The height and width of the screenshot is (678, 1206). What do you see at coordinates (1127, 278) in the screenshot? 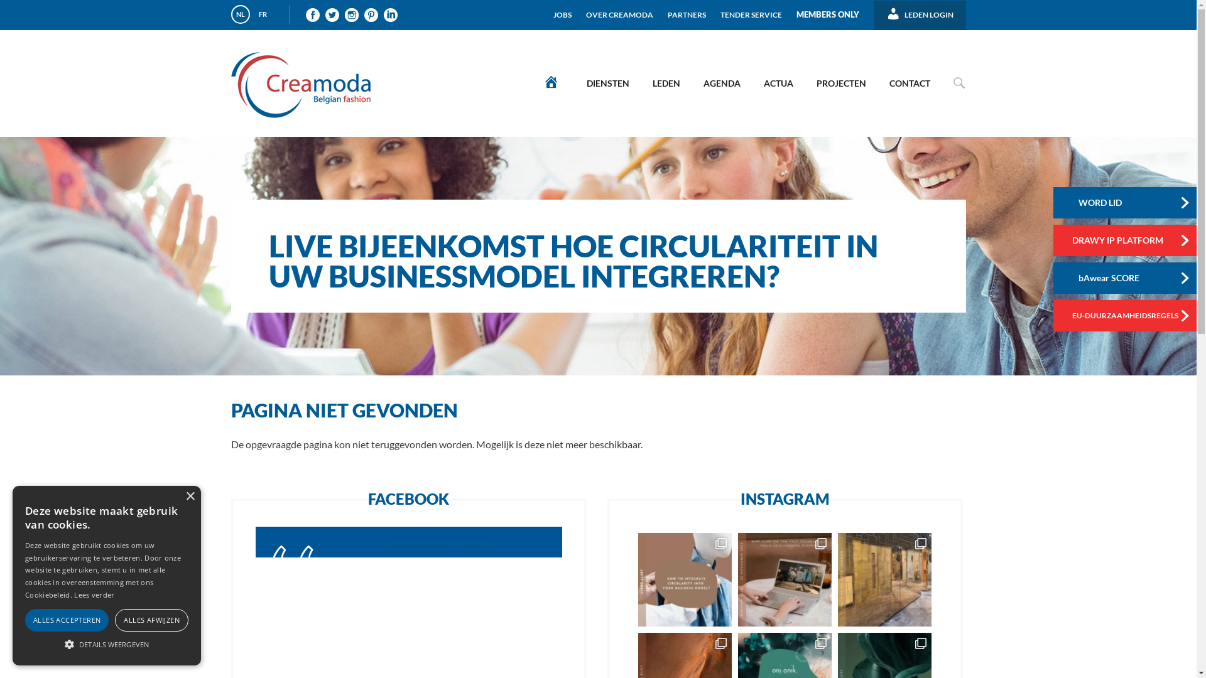
I see `bAwear SCORE` at bounding box center [1127, 278].